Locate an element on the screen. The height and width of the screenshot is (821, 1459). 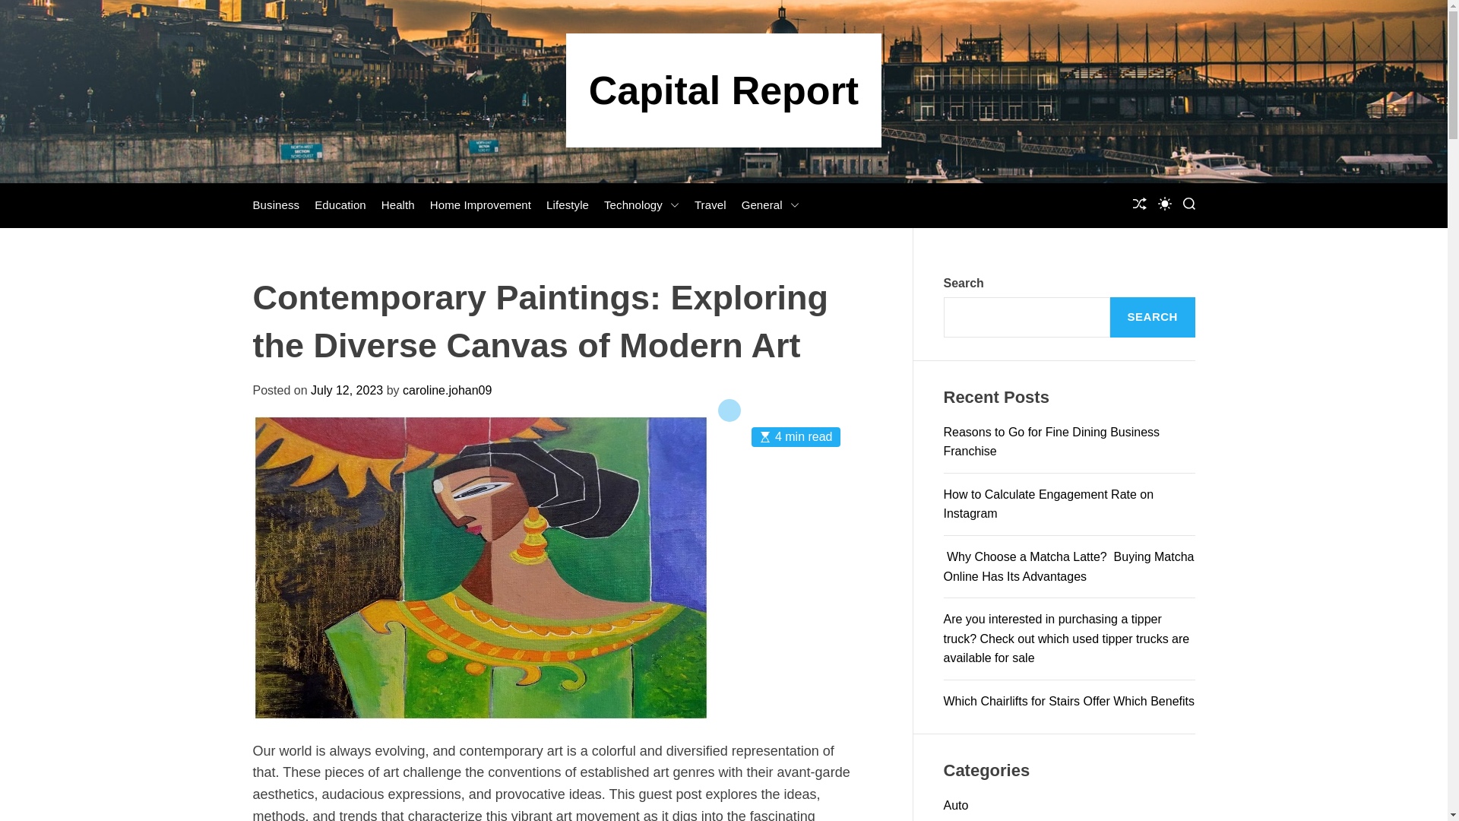
Capital Report is located at coordinates (723, 90).